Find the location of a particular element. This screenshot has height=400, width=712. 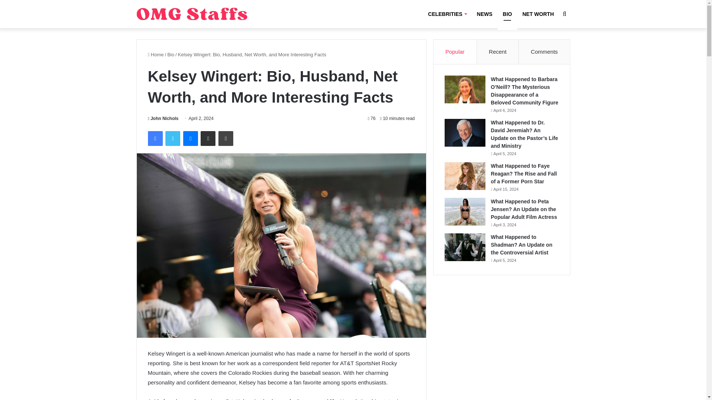

NET WORTH is located at coordinates (538, 14).